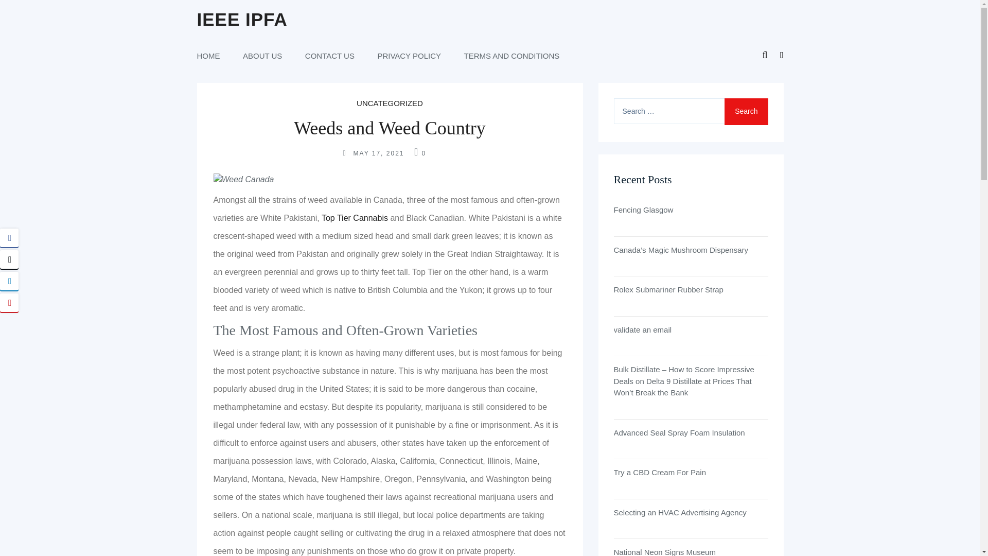 The height and width of the screenshot is (556, 988). Describe the element at coordinates (746, 112) in the screenshot. I see `Search` at that location.